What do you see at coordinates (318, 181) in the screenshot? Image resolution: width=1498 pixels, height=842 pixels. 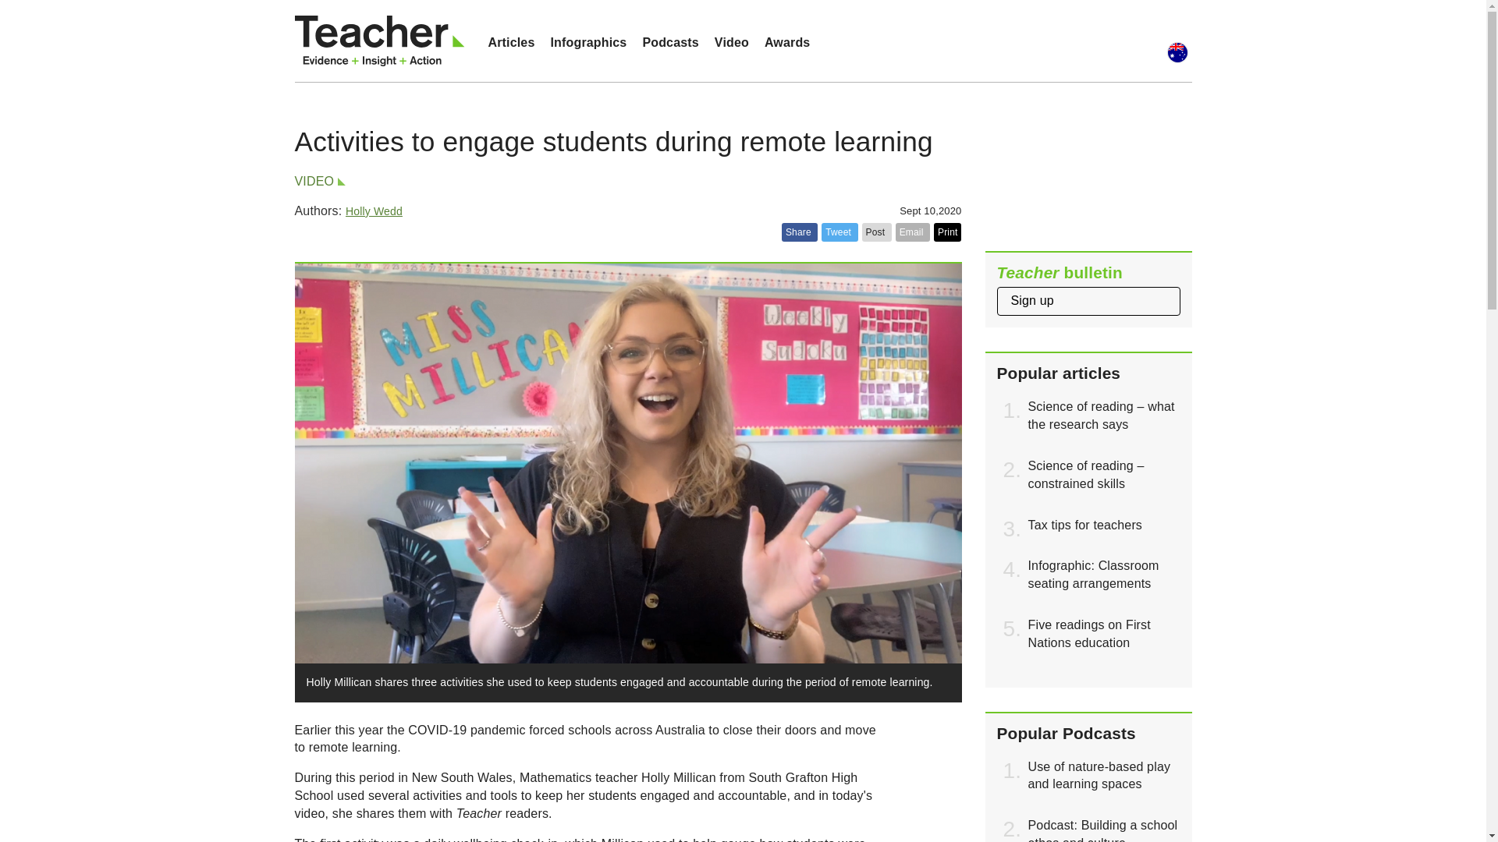 I see `VIDEO` at bounding box center [318, 181].